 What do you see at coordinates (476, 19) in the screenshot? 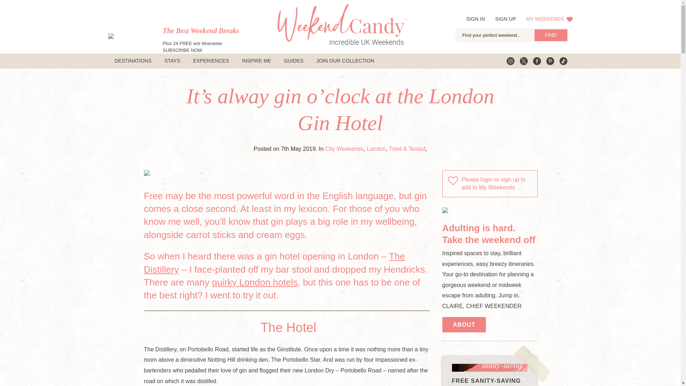
I see `SIGN IN` at bounding box center [476, 19].